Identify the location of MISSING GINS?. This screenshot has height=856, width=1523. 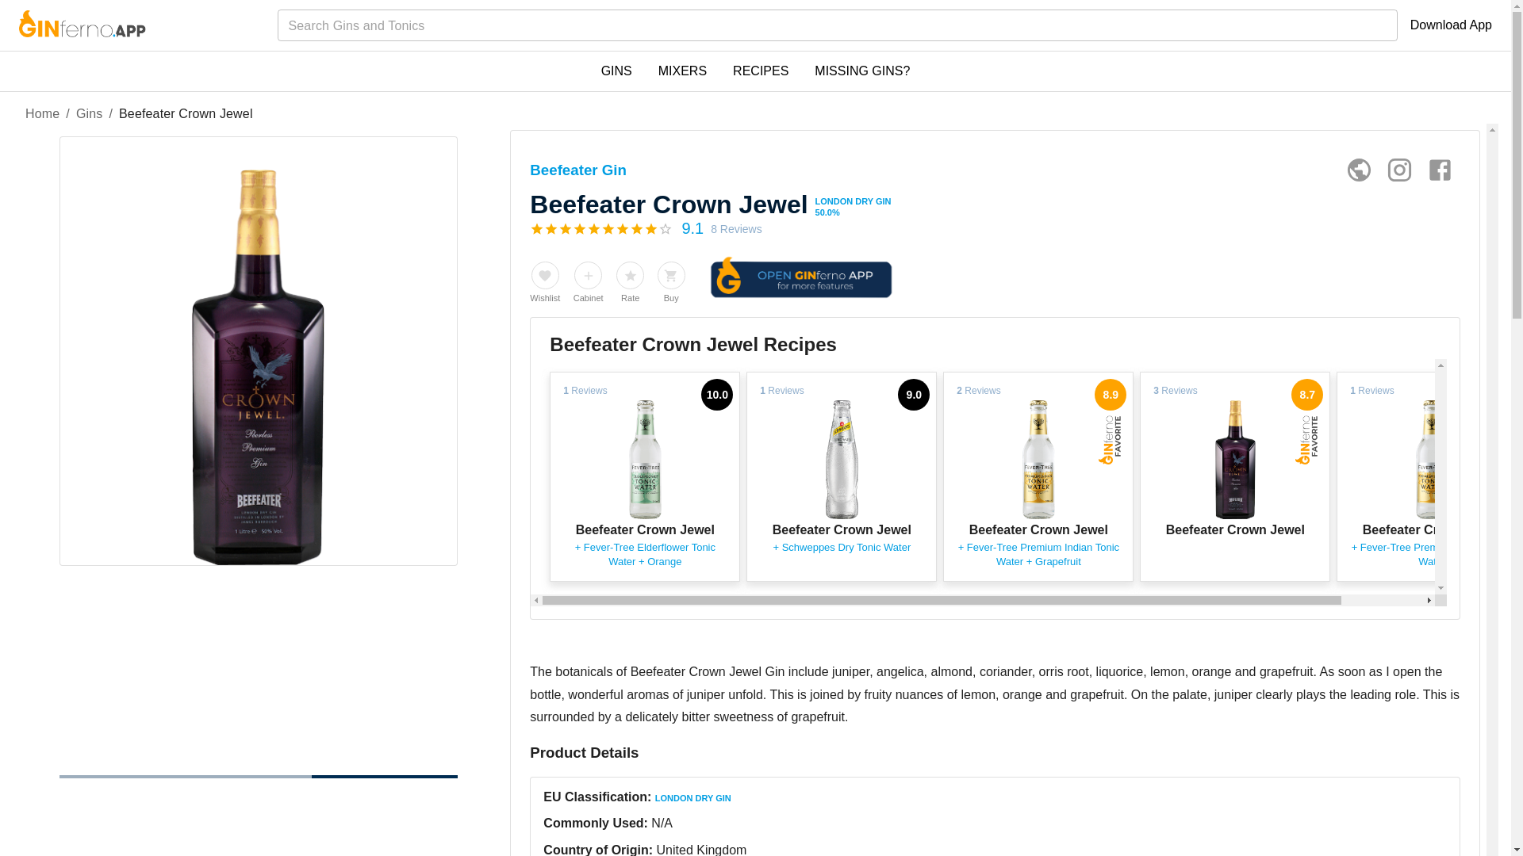
(861, 71).